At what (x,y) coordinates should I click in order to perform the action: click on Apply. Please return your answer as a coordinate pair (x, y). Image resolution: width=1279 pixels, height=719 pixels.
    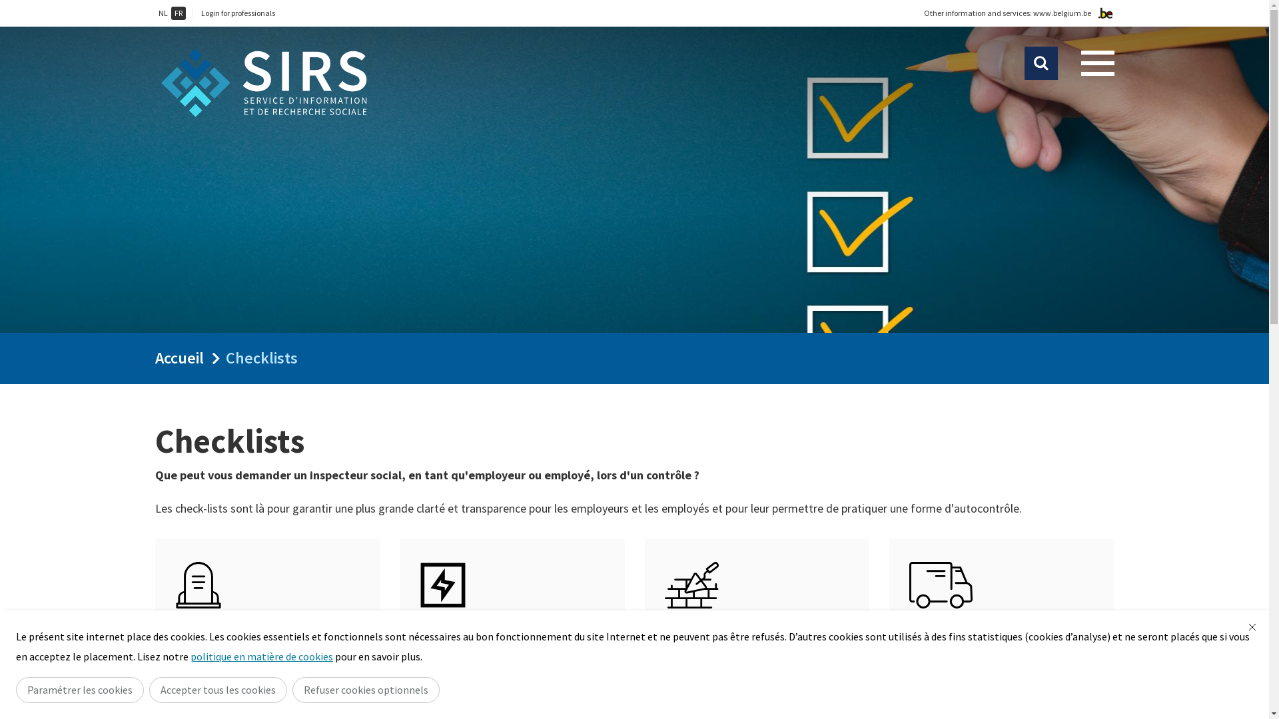
    Looking at the image, I should click on (1041, 63).